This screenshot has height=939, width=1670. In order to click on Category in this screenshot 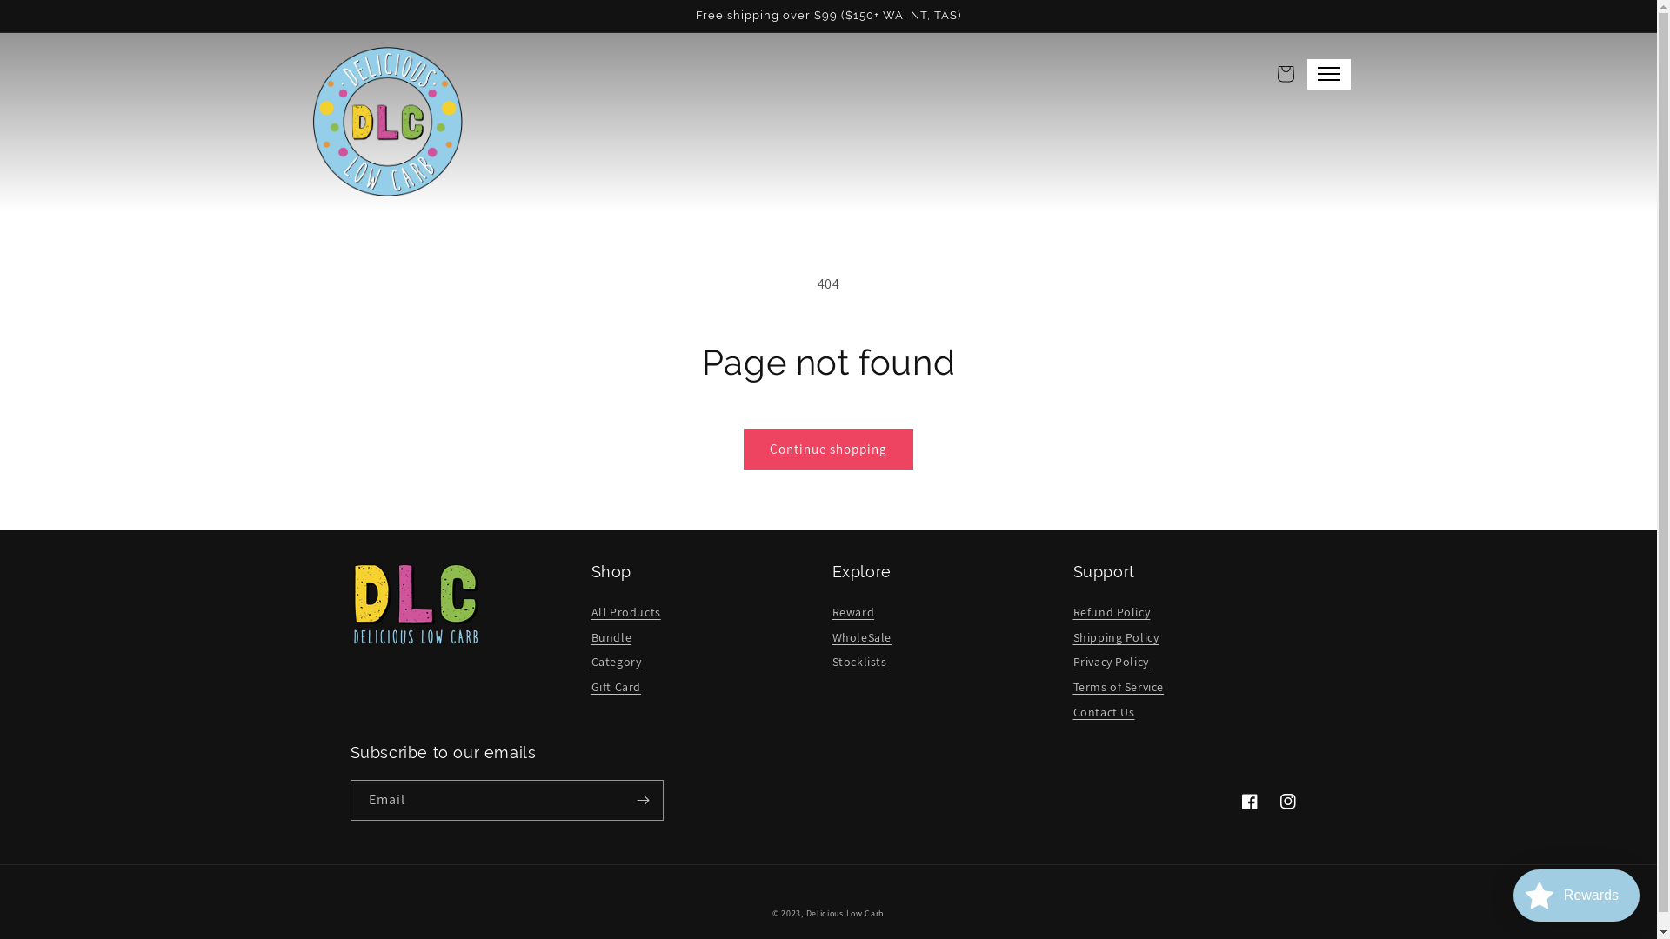, I will do `click(617, 663)`.